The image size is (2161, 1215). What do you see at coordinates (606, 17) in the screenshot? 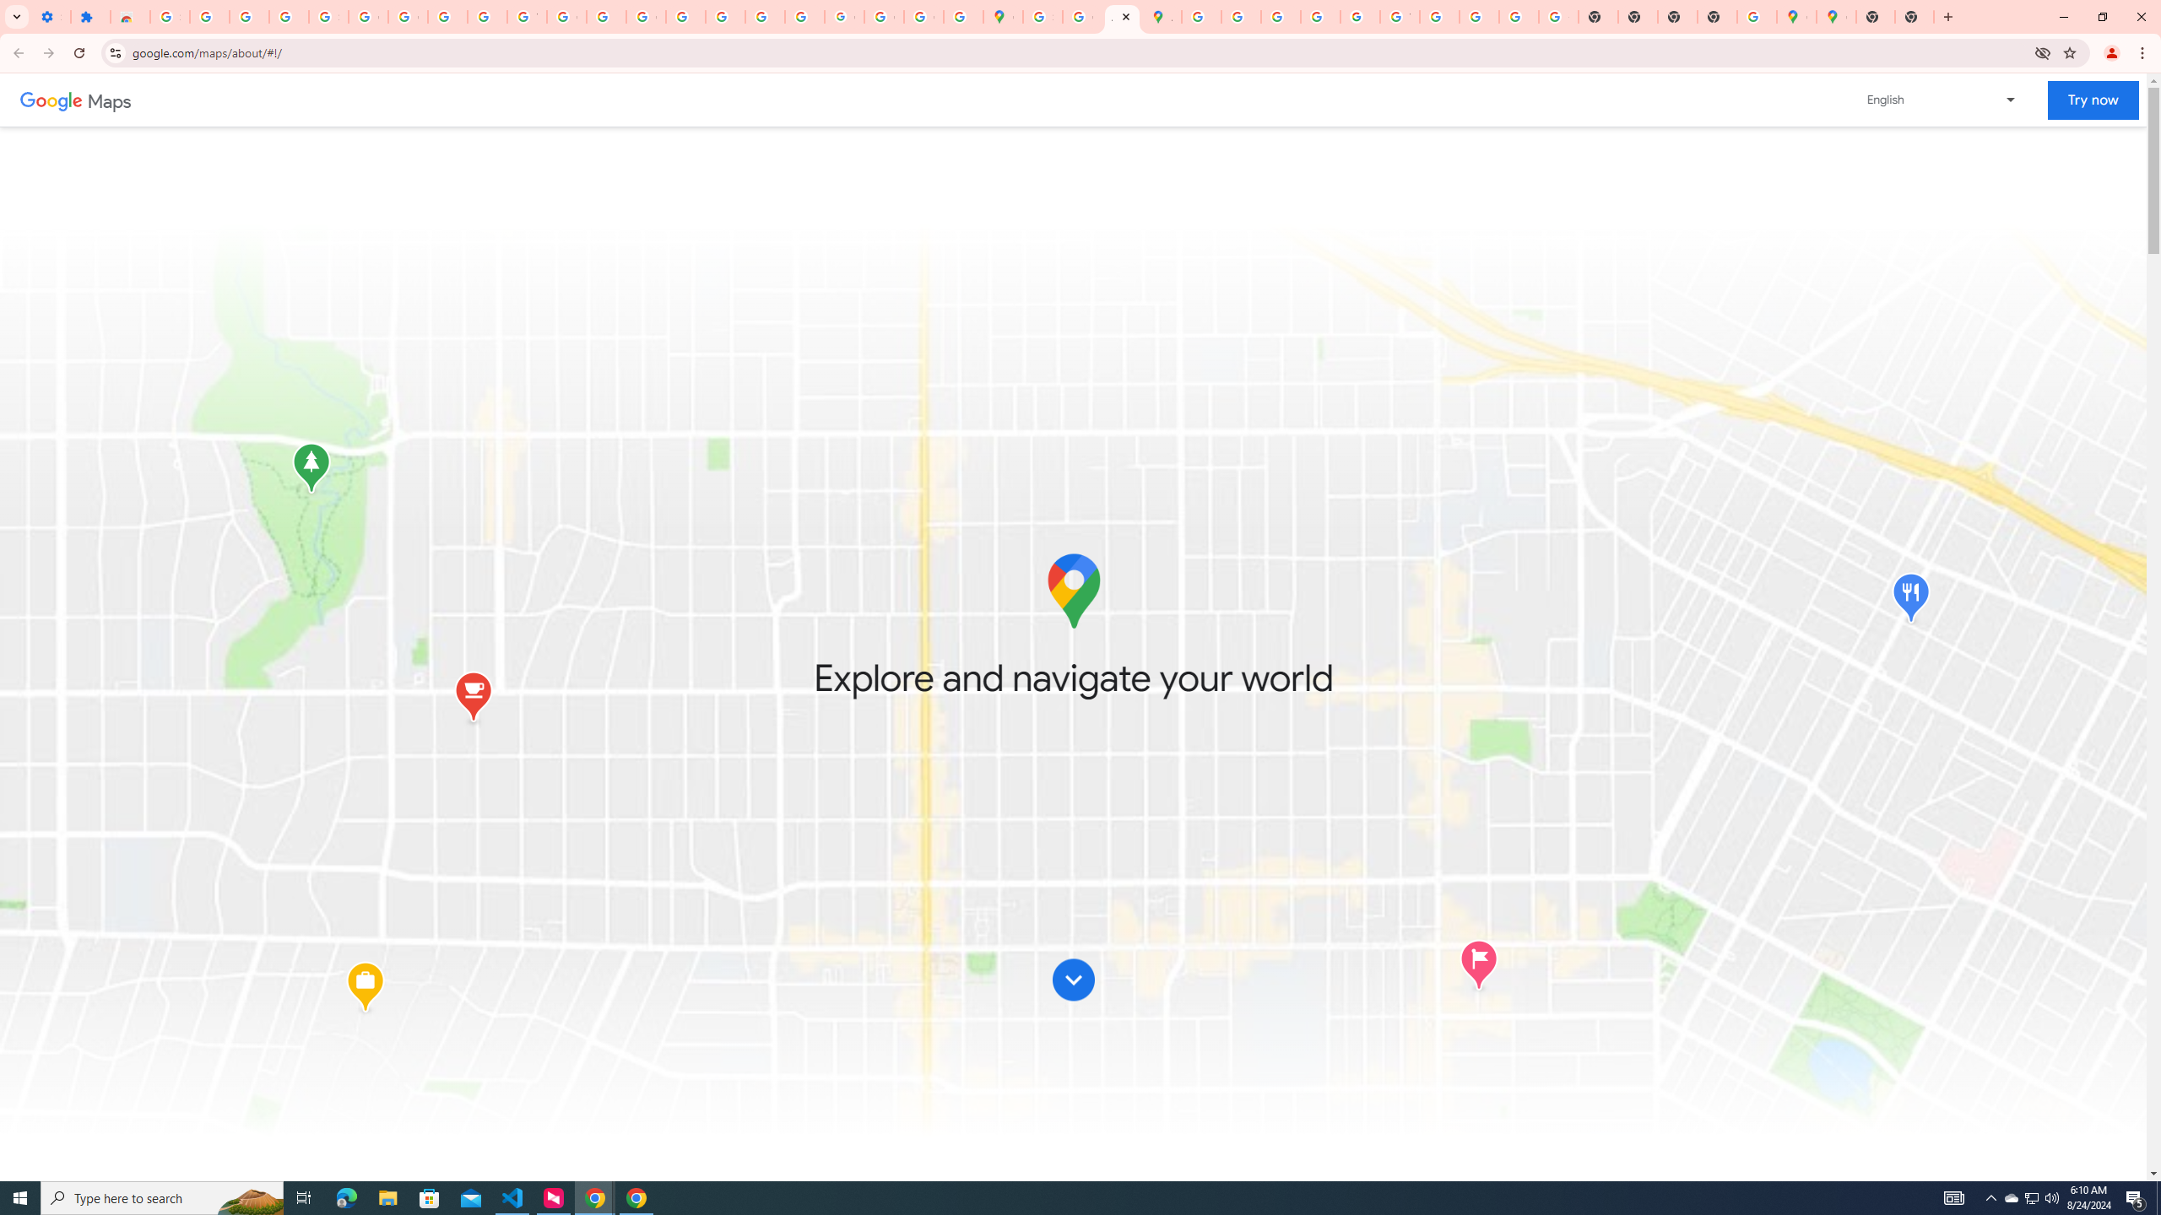
I see `https://scholar.google.com/` at bounding box center [606, 17].